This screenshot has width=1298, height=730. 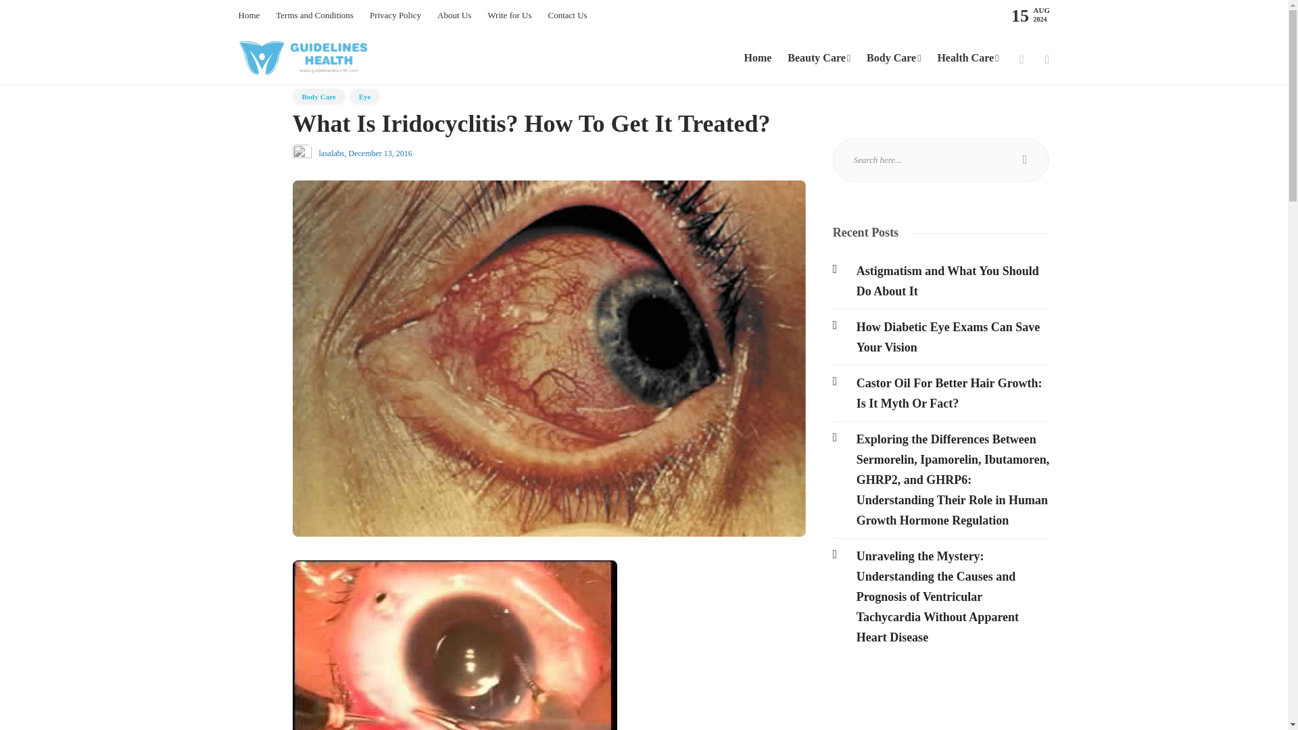 What do you see at coordinates (894, 58) in the screenshot?
I see `Body Care` at bounding box center [894, 58].